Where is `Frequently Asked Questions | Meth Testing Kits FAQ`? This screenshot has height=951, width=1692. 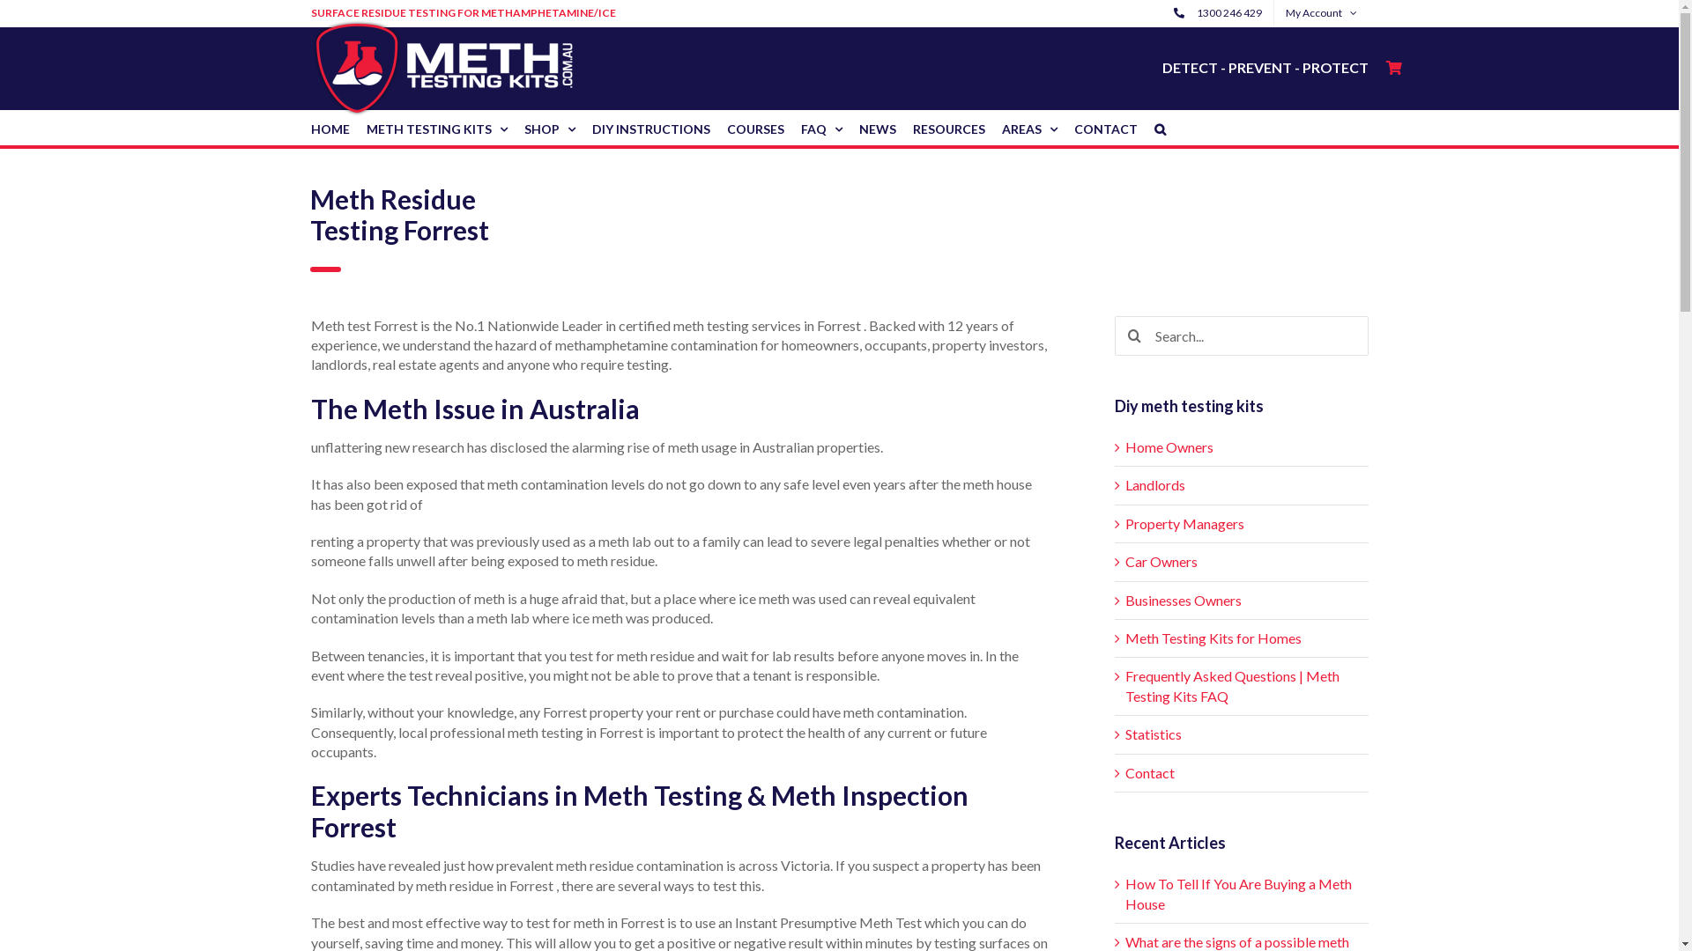 Frequently Asked Questions | Meth Testing Kits FAQ is located at coordinates (1232, 685).